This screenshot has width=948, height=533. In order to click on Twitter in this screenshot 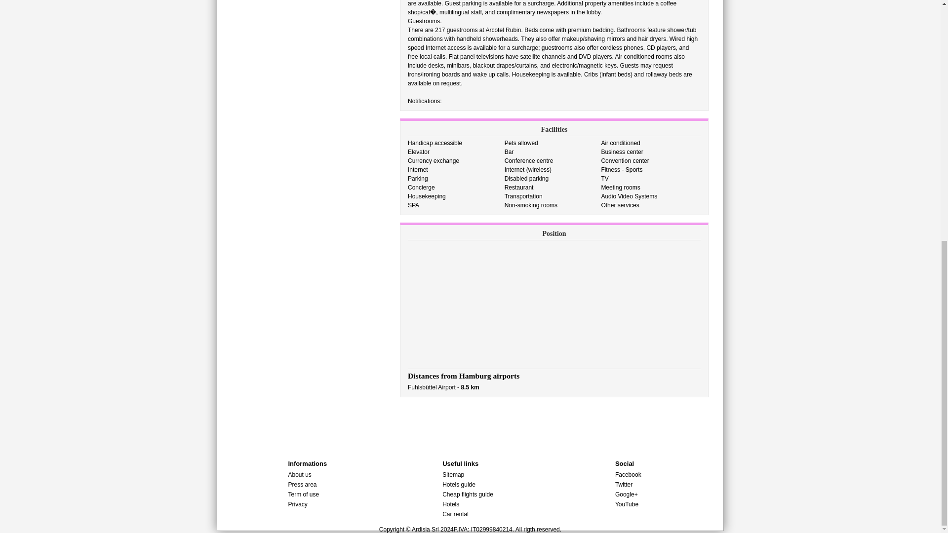, I will do `click(624, 485)`.